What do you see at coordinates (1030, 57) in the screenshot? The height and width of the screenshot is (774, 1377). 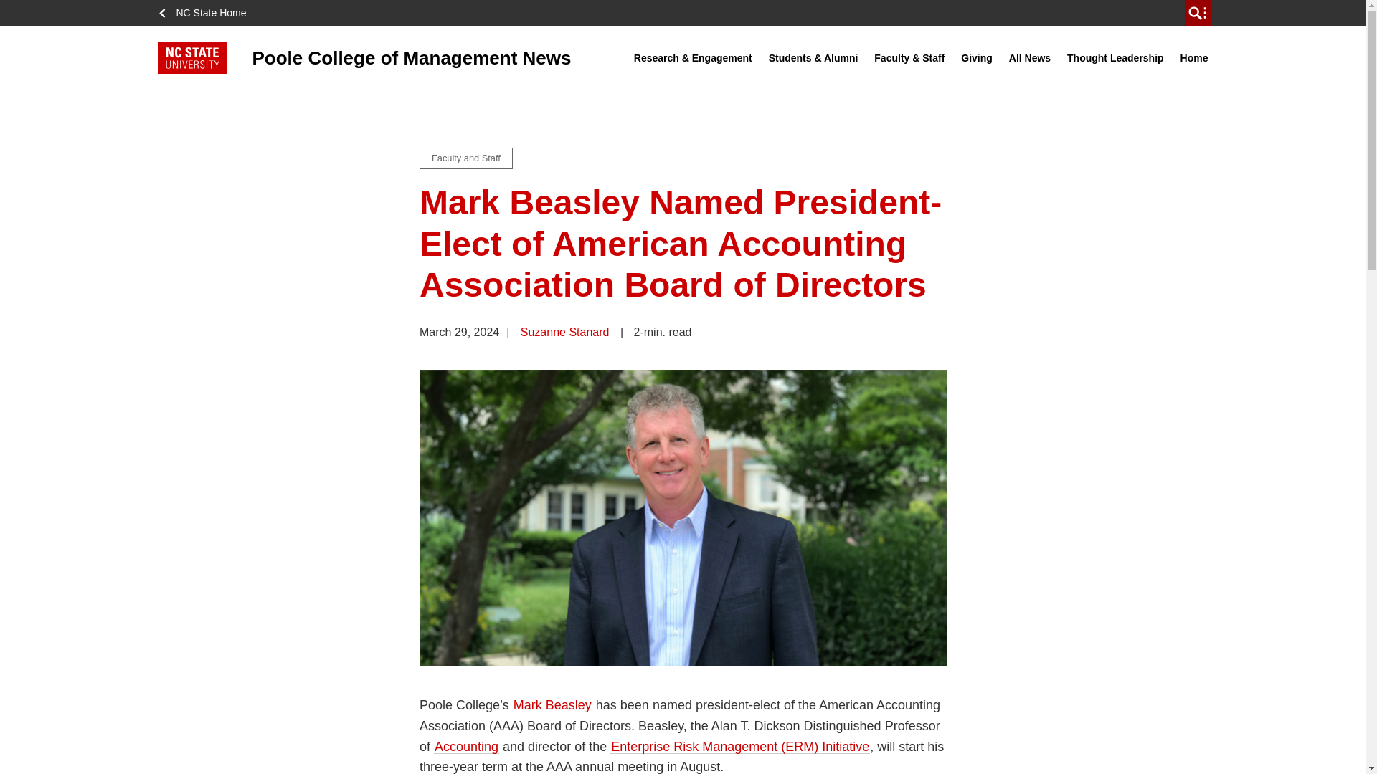 I see `All News` at bounding box center [1030, 57].